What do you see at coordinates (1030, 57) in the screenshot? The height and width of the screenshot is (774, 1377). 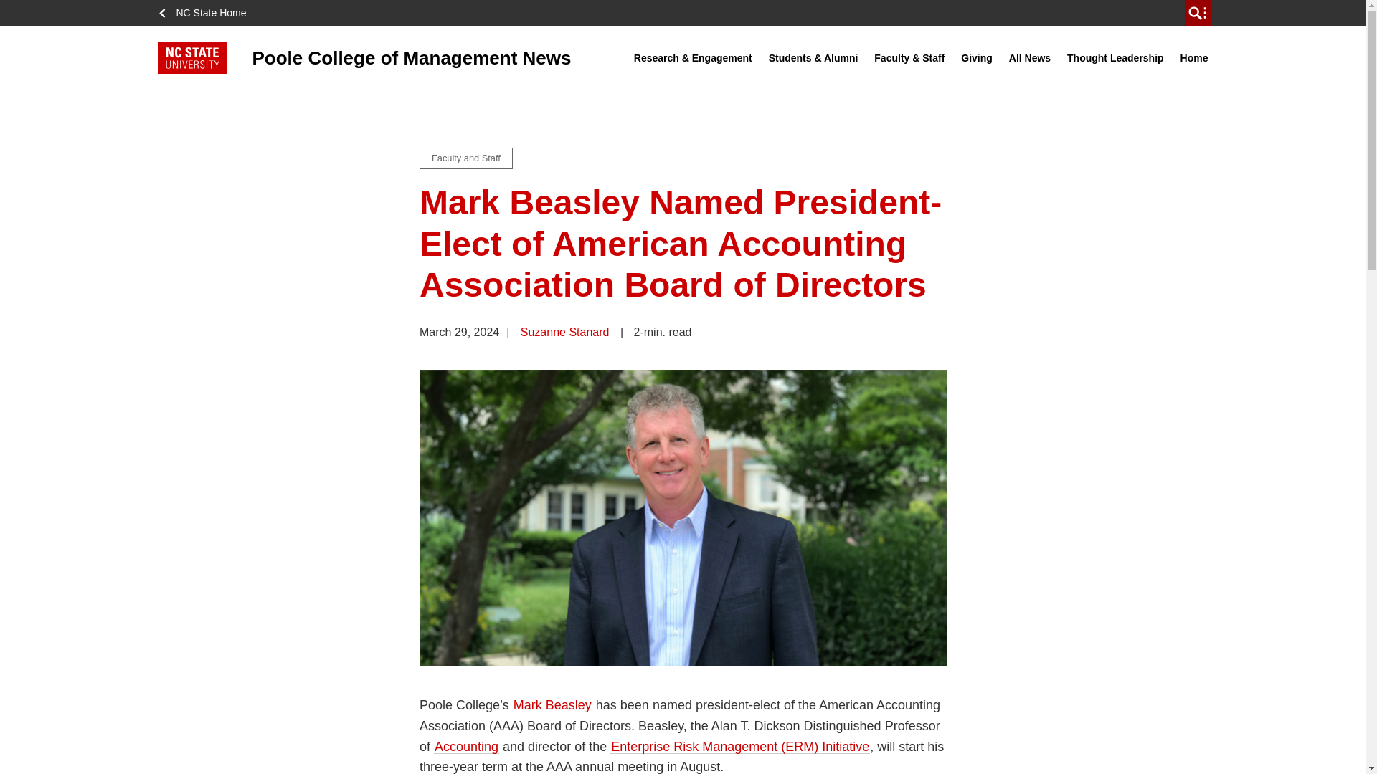 I see `All News` at bounding box center [1030, 57].